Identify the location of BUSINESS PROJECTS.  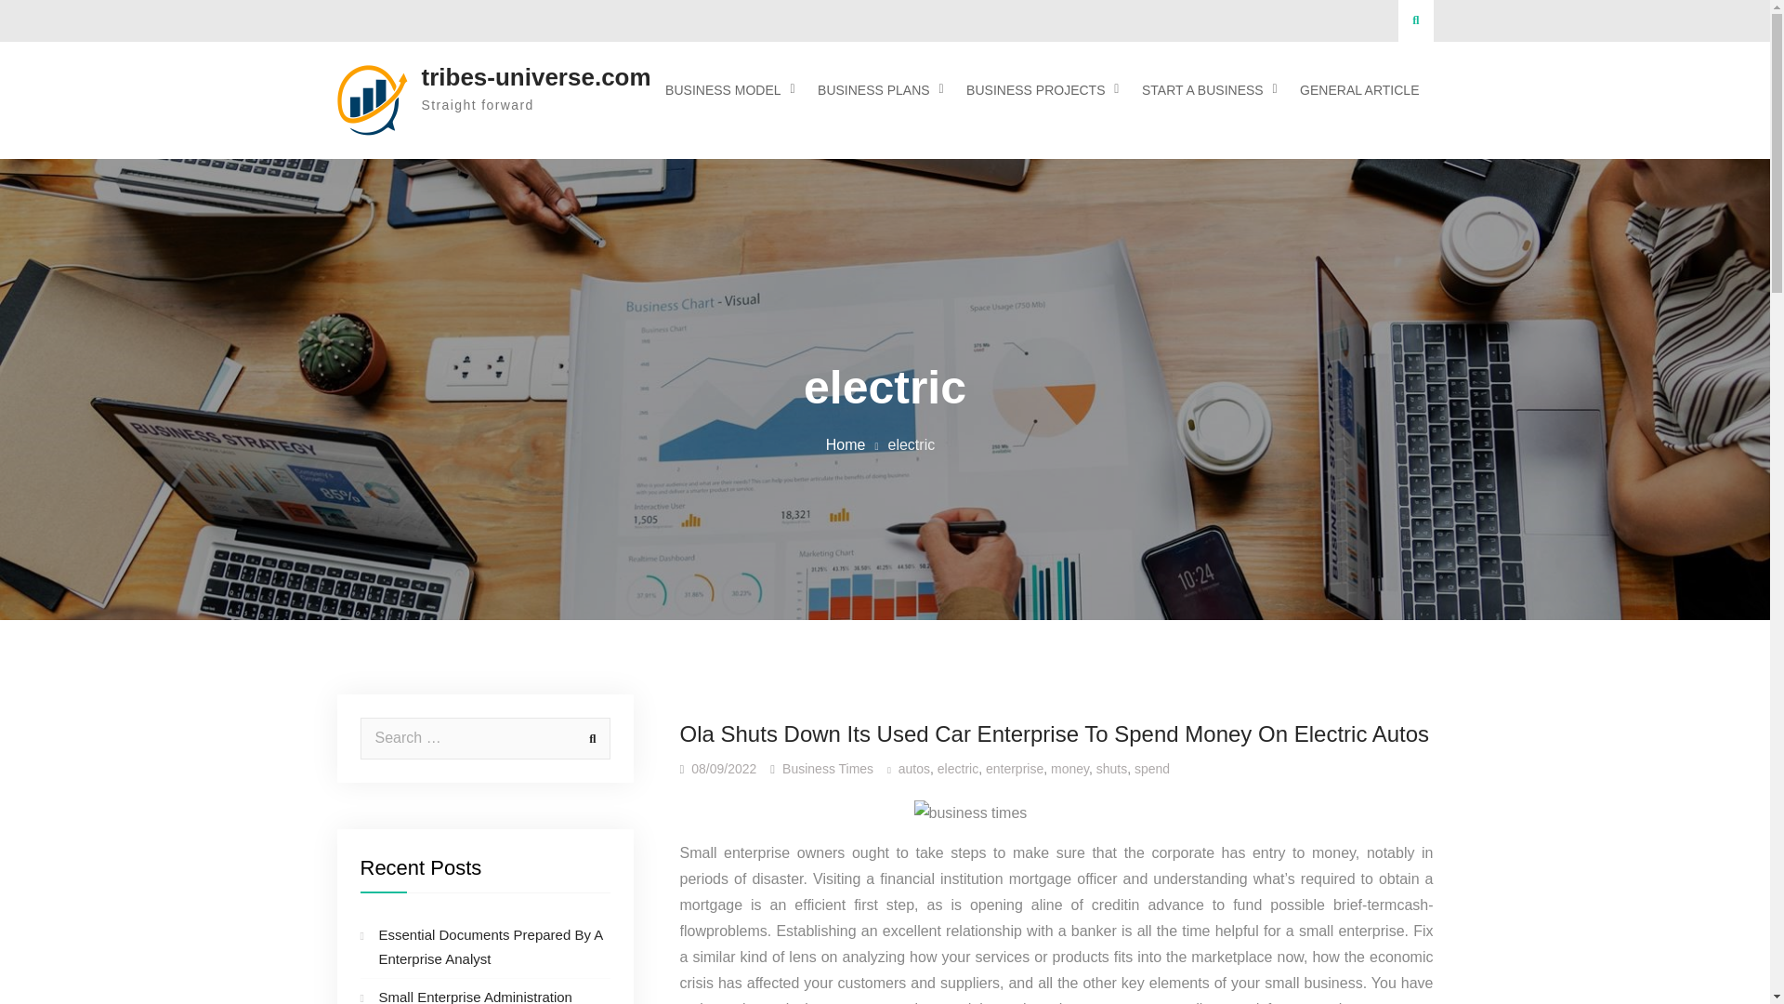
(1038, 91).